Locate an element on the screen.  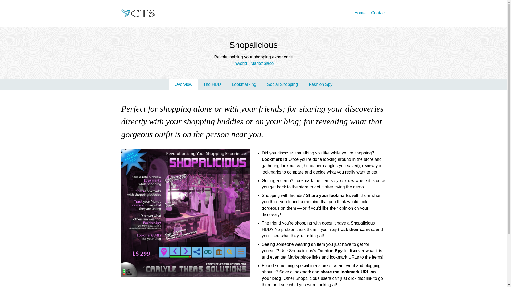
Inworld is located at coordinates (240, 63).